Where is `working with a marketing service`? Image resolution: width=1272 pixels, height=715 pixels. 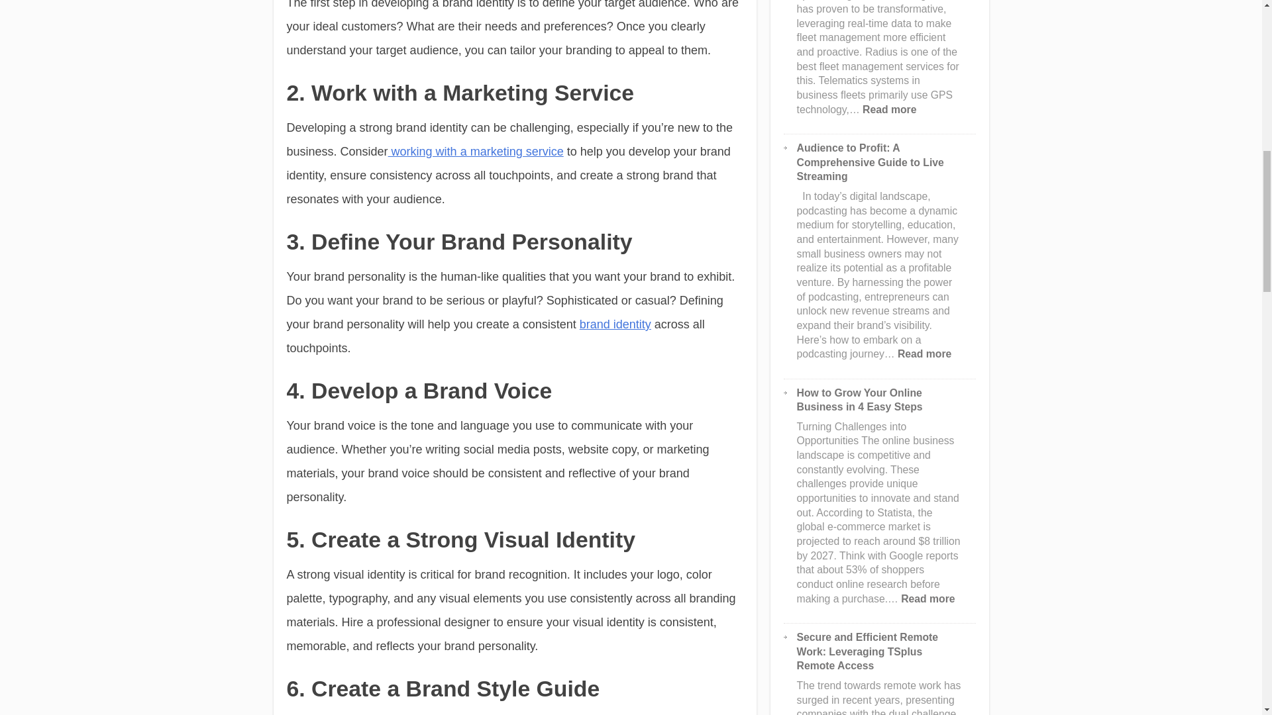
working with a marketing service is located at coordinates (889, 109).